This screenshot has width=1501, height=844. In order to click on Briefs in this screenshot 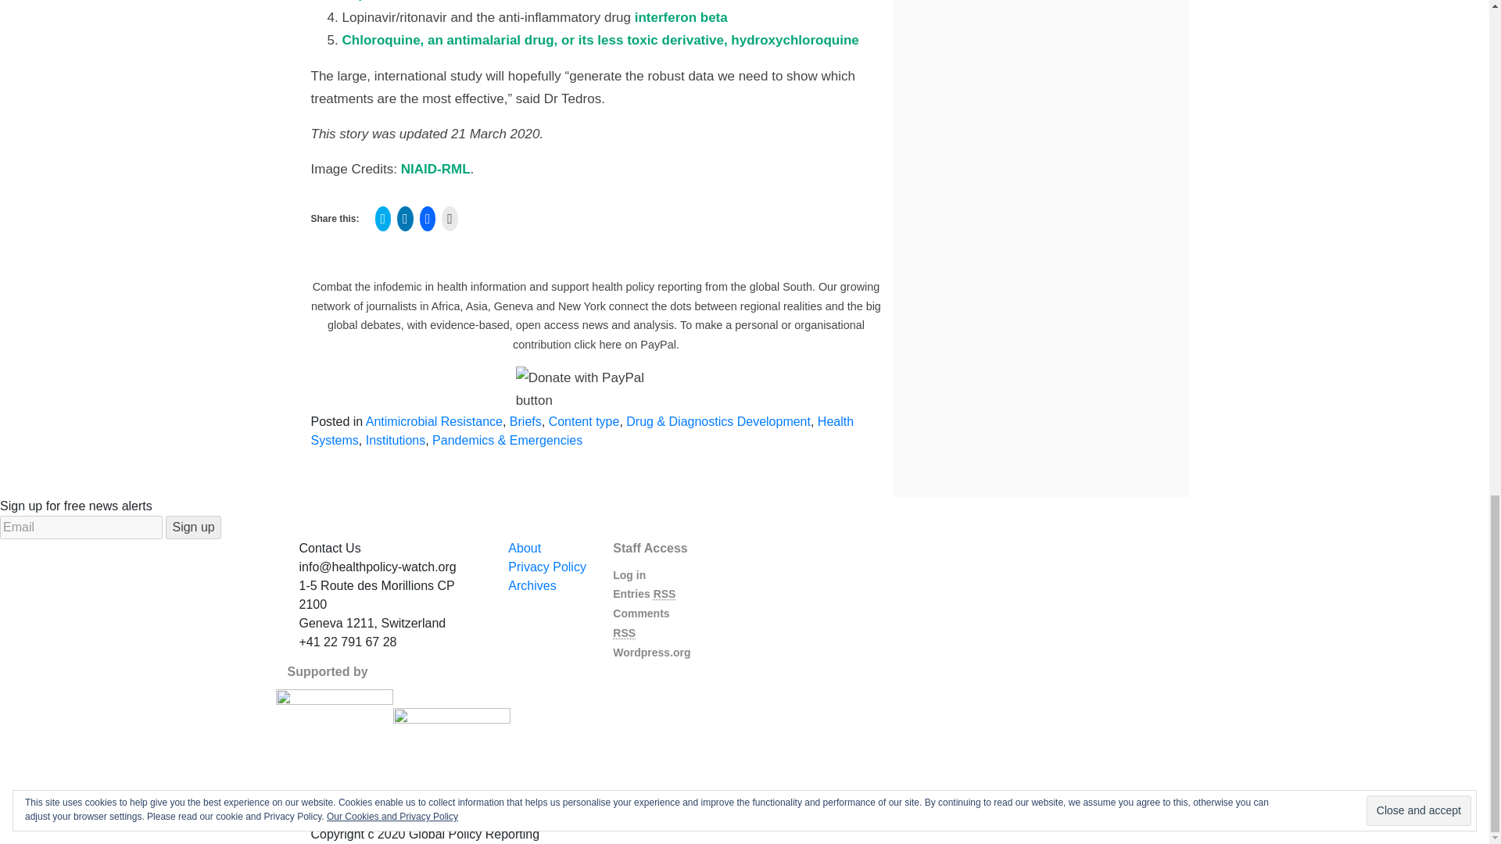, I will do `click(525, 421)`.